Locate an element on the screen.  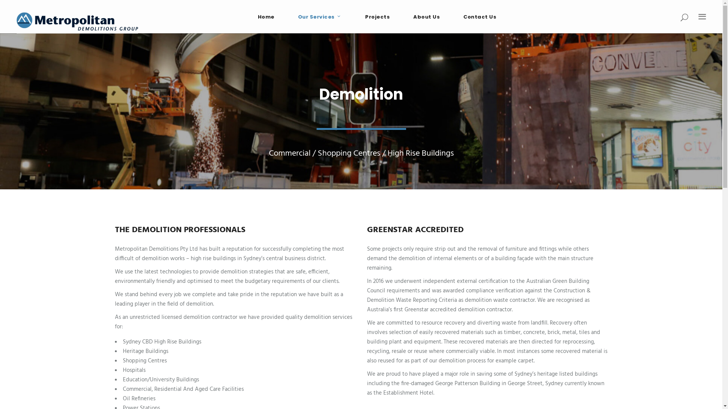
Management Plans is located at coordinates (232, 320).